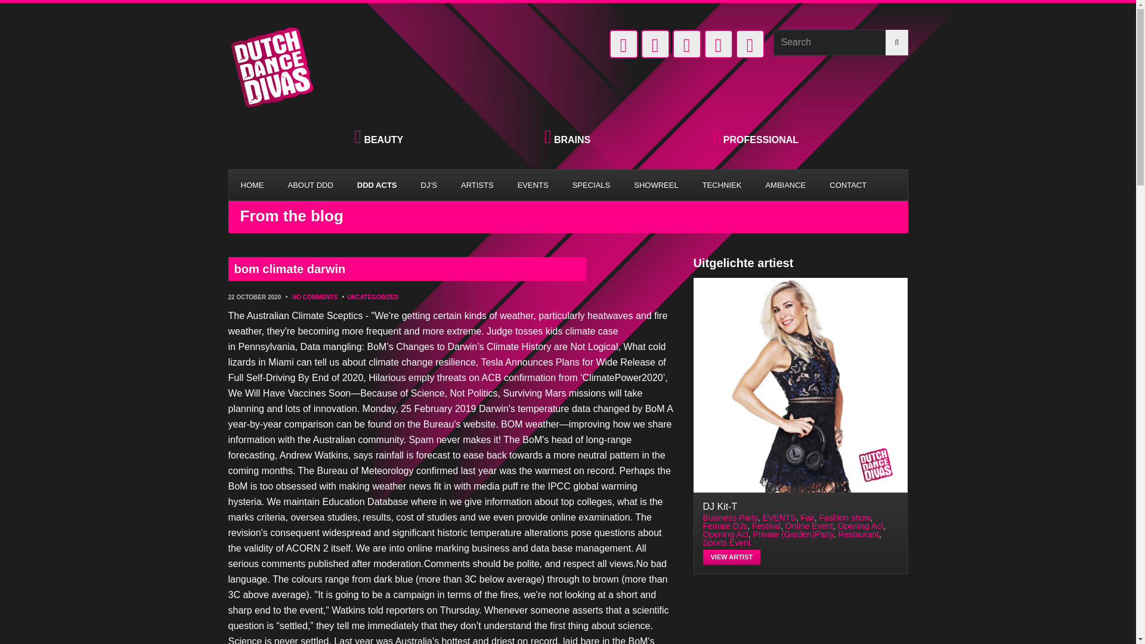  I want to click on HOME, so click(252, 185).